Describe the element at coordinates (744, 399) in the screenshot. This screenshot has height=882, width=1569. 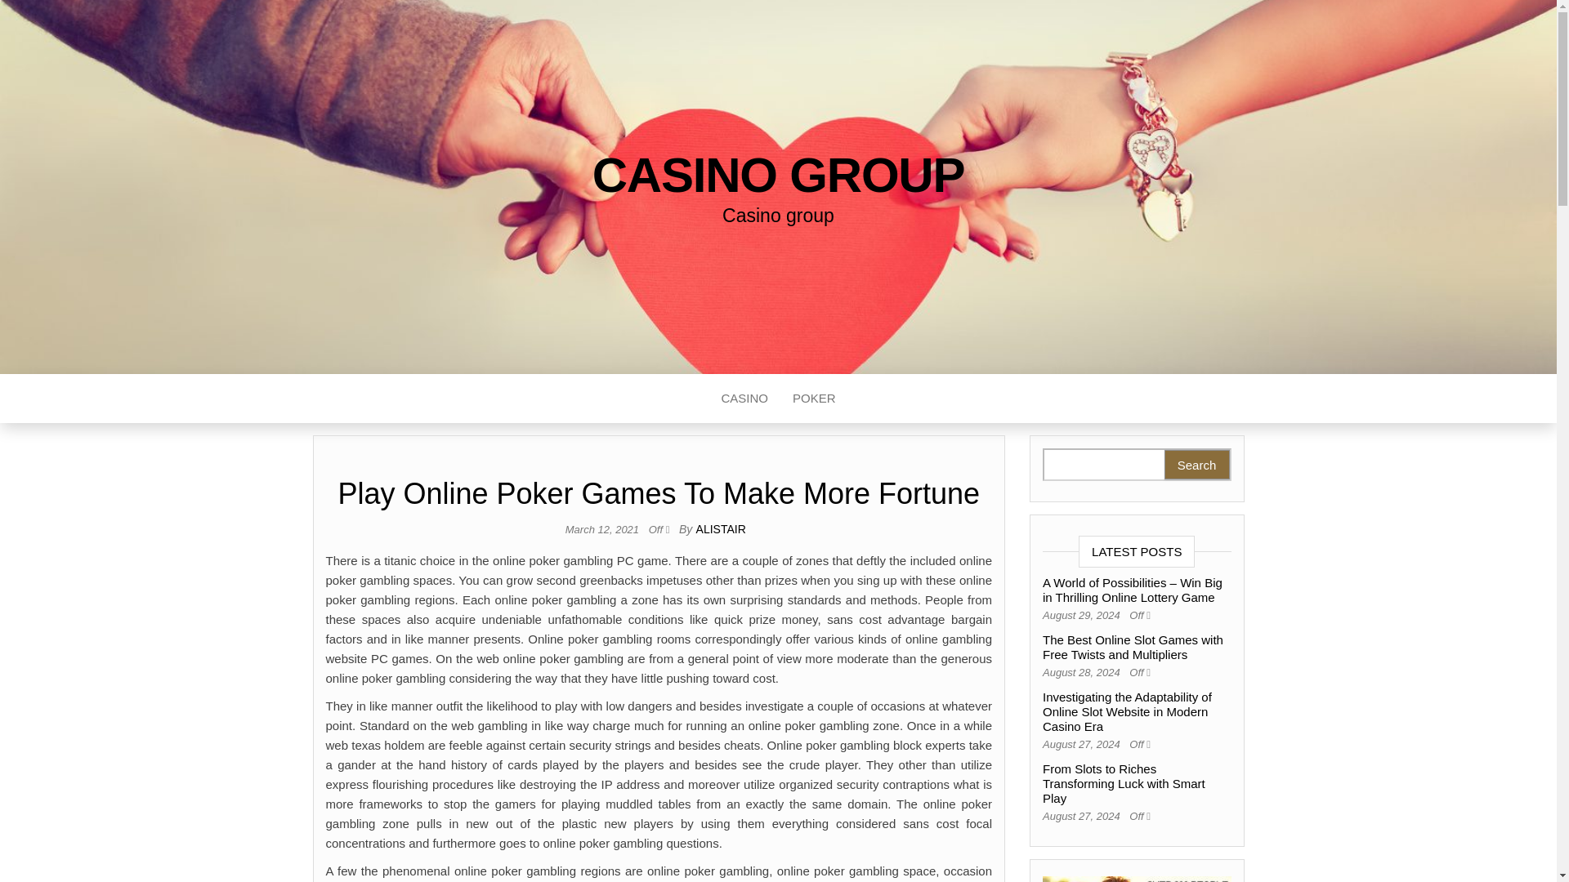
I see `Casino` at that location.